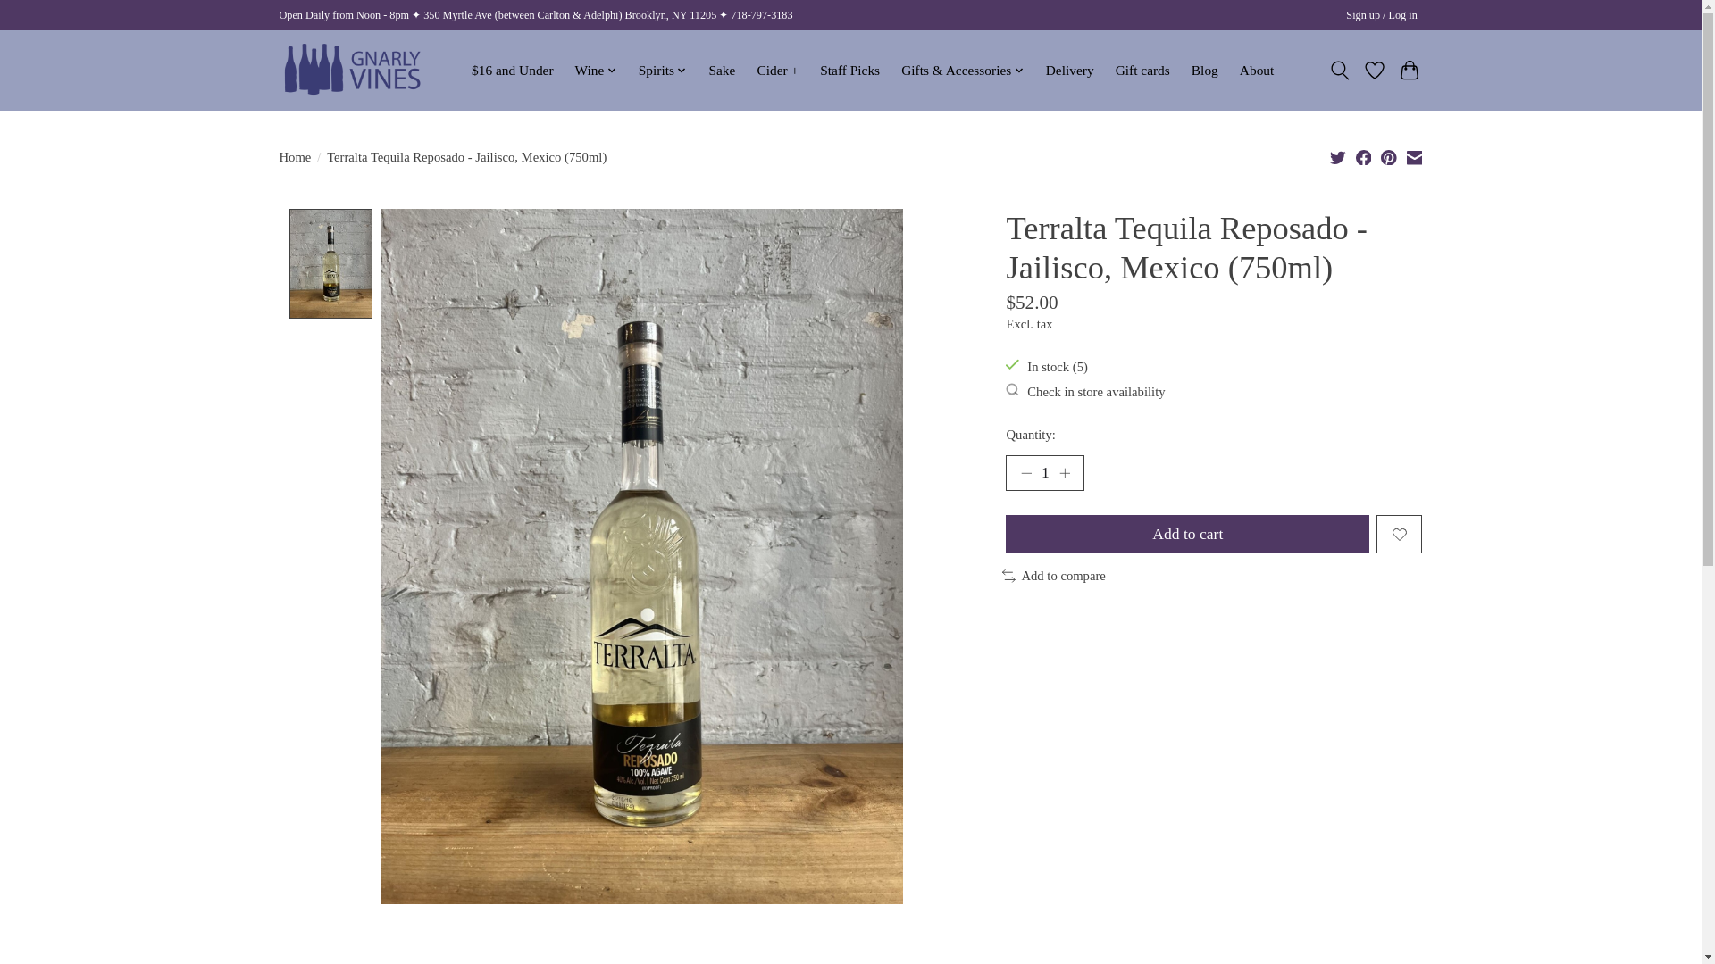 This screenshot has width=1715, height=964. I want to click on GNARLY VINES, so click(352, 70).